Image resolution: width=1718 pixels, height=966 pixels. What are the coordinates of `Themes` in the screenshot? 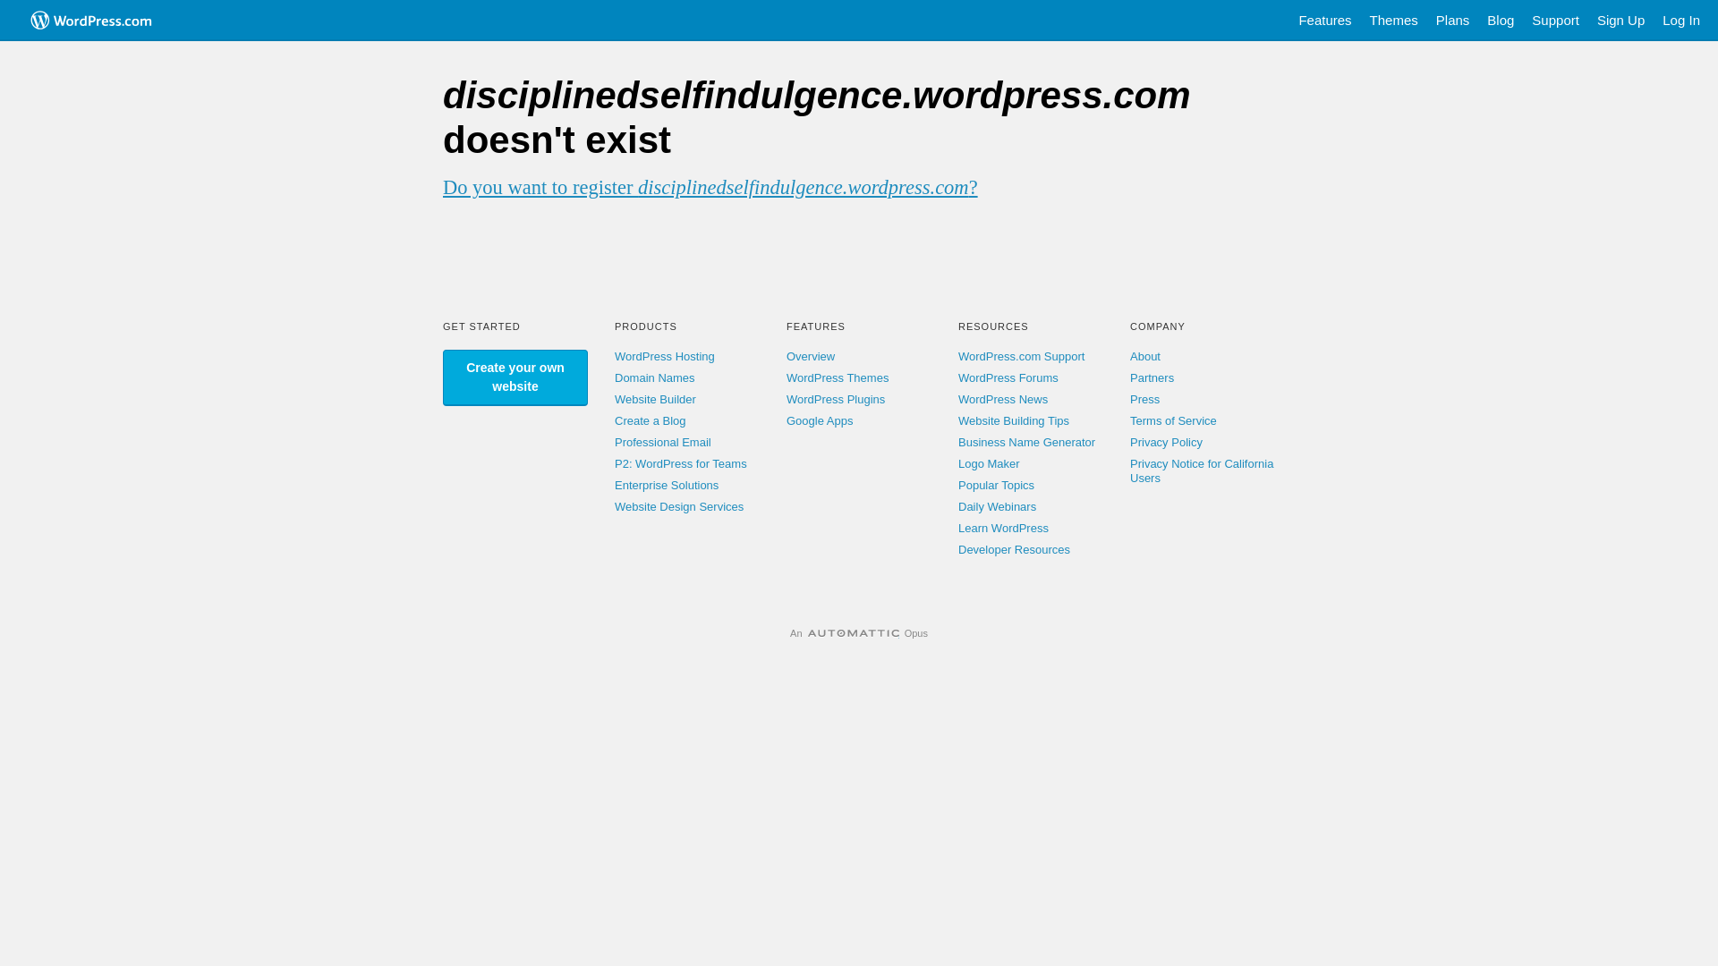 It's located at (1394, 21).